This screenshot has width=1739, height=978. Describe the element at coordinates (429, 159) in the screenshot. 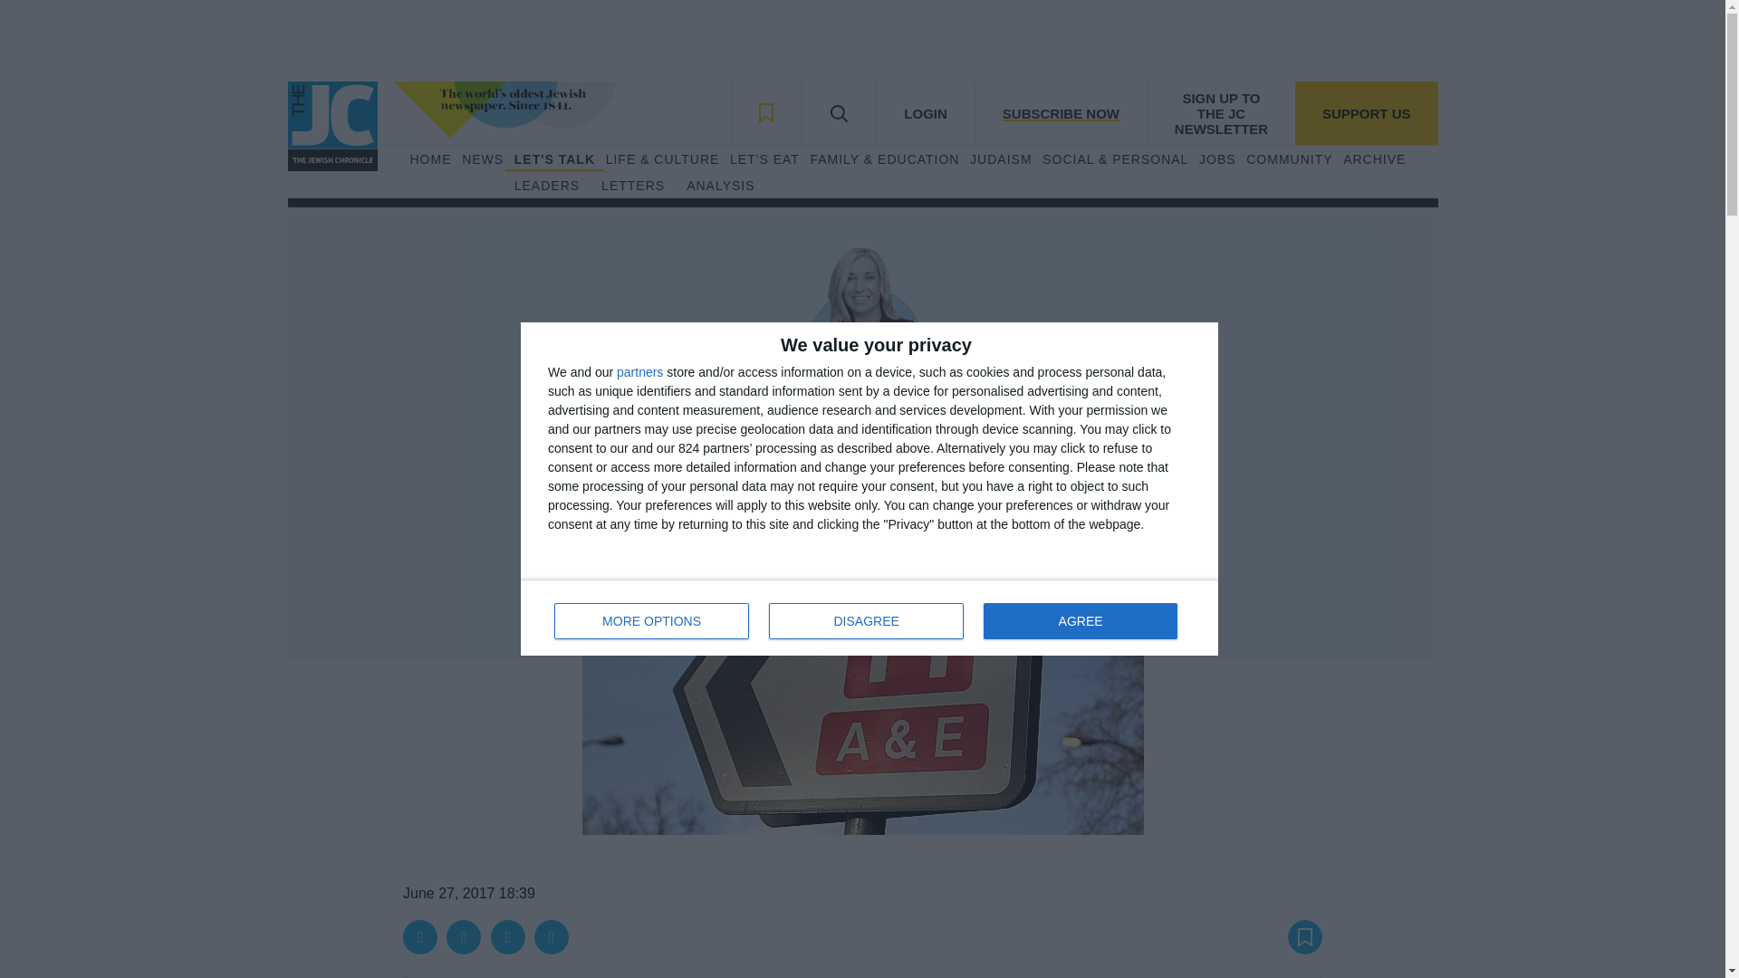

I see `HOME` at that location.